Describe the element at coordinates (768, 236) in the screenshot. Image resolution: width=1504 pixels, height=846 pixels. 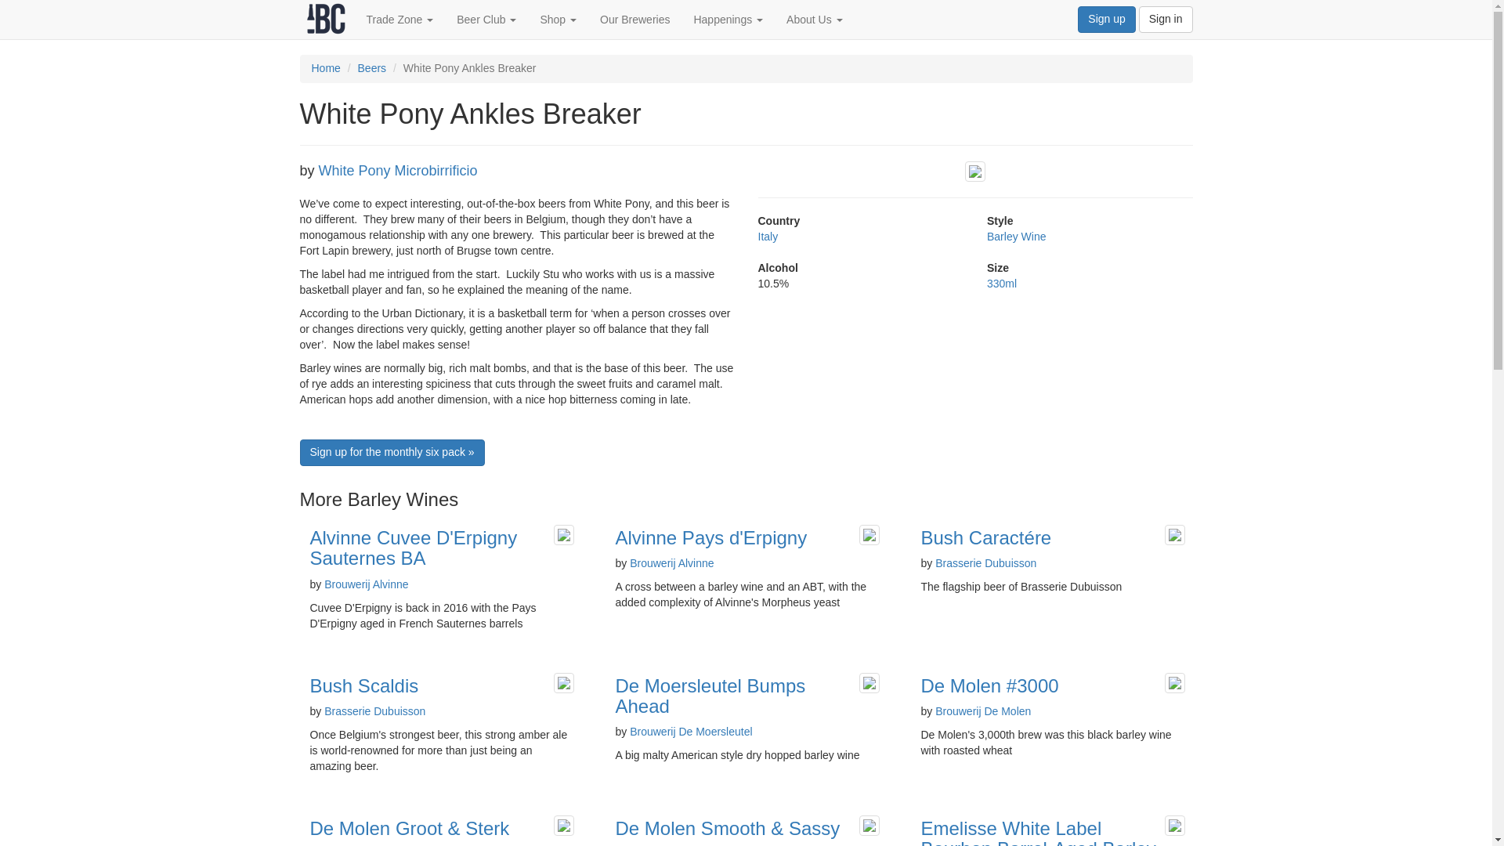
I see `Italy` at that location.